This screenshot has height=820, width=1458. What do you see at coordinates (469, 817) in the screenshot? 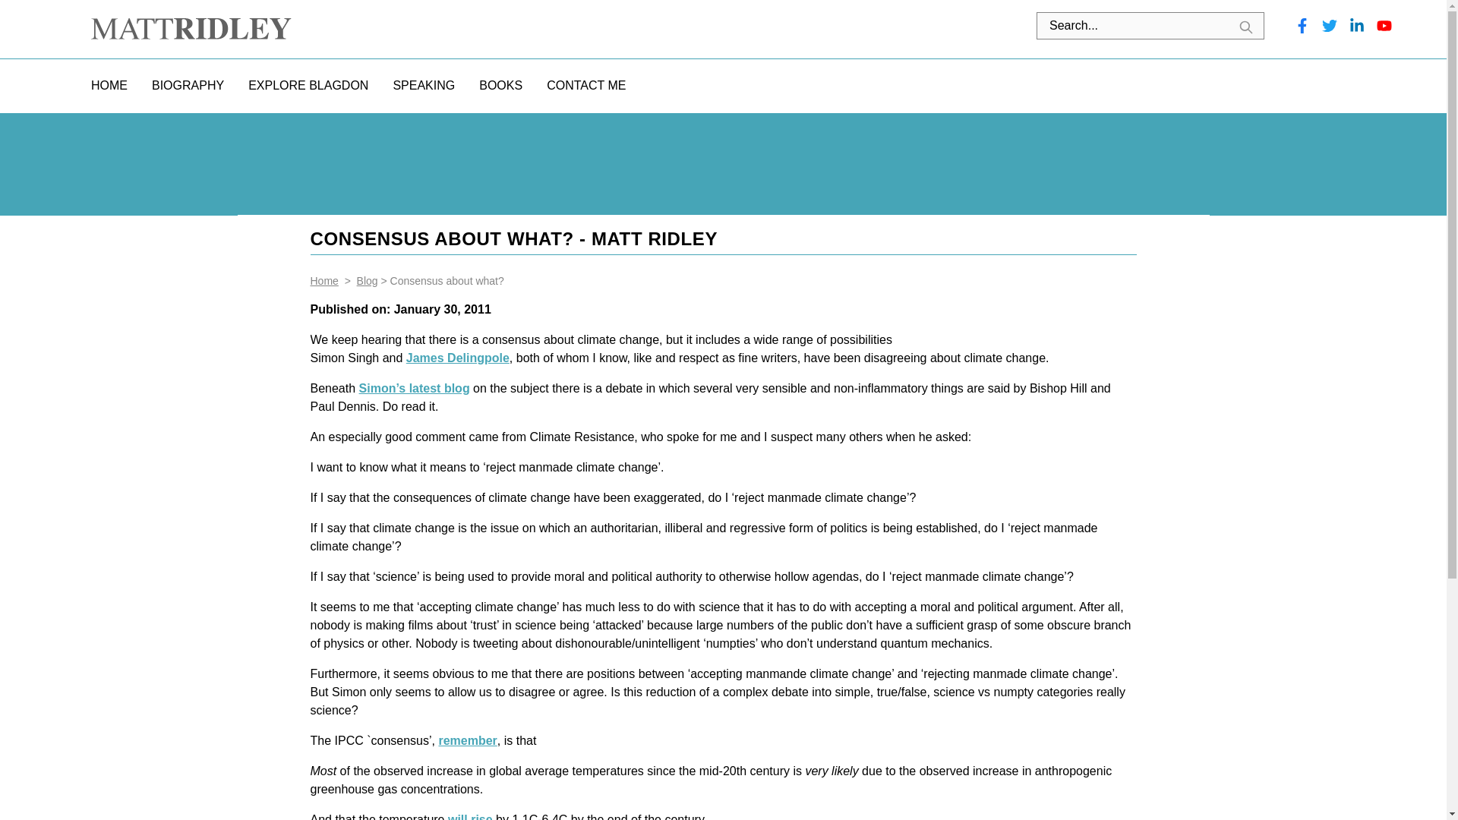
I see `will rise` at bounding box center [469, 817].